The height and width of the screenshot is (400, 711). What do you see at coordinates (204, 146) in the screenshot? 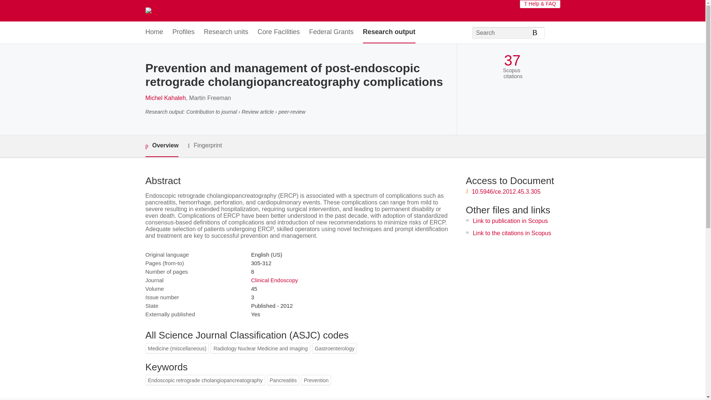
I see `Fingerprint` at bounding box center [204, 146].